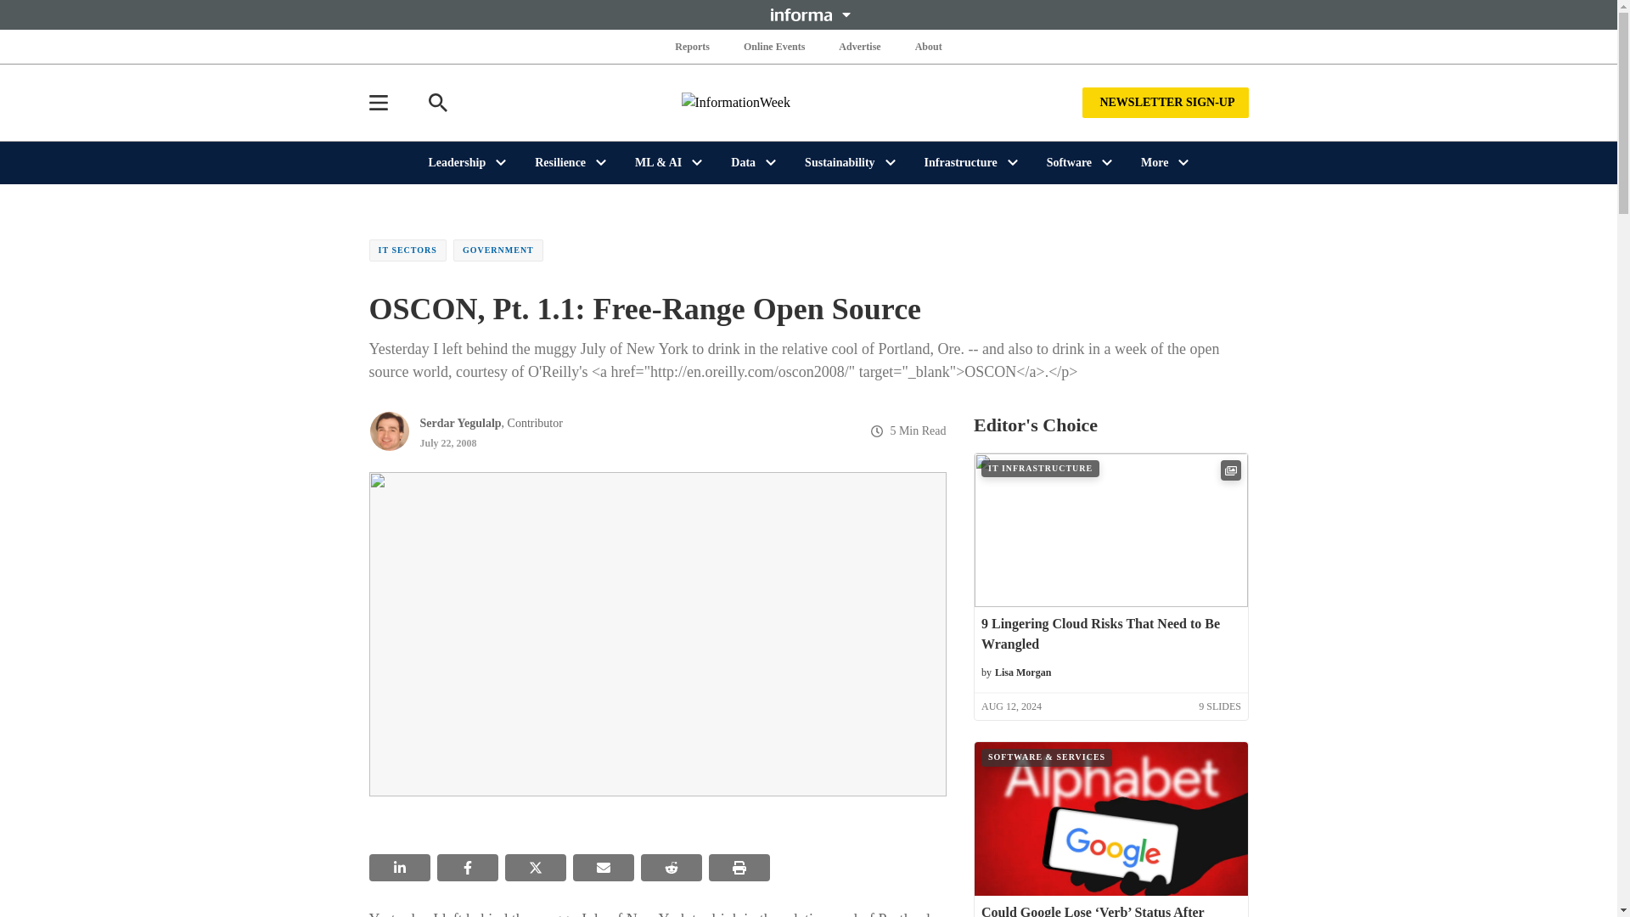  Describe the element at coordinates (1165, 102) in the screenshot. I see `NEWSLETTER SIGN-UP` at that location.